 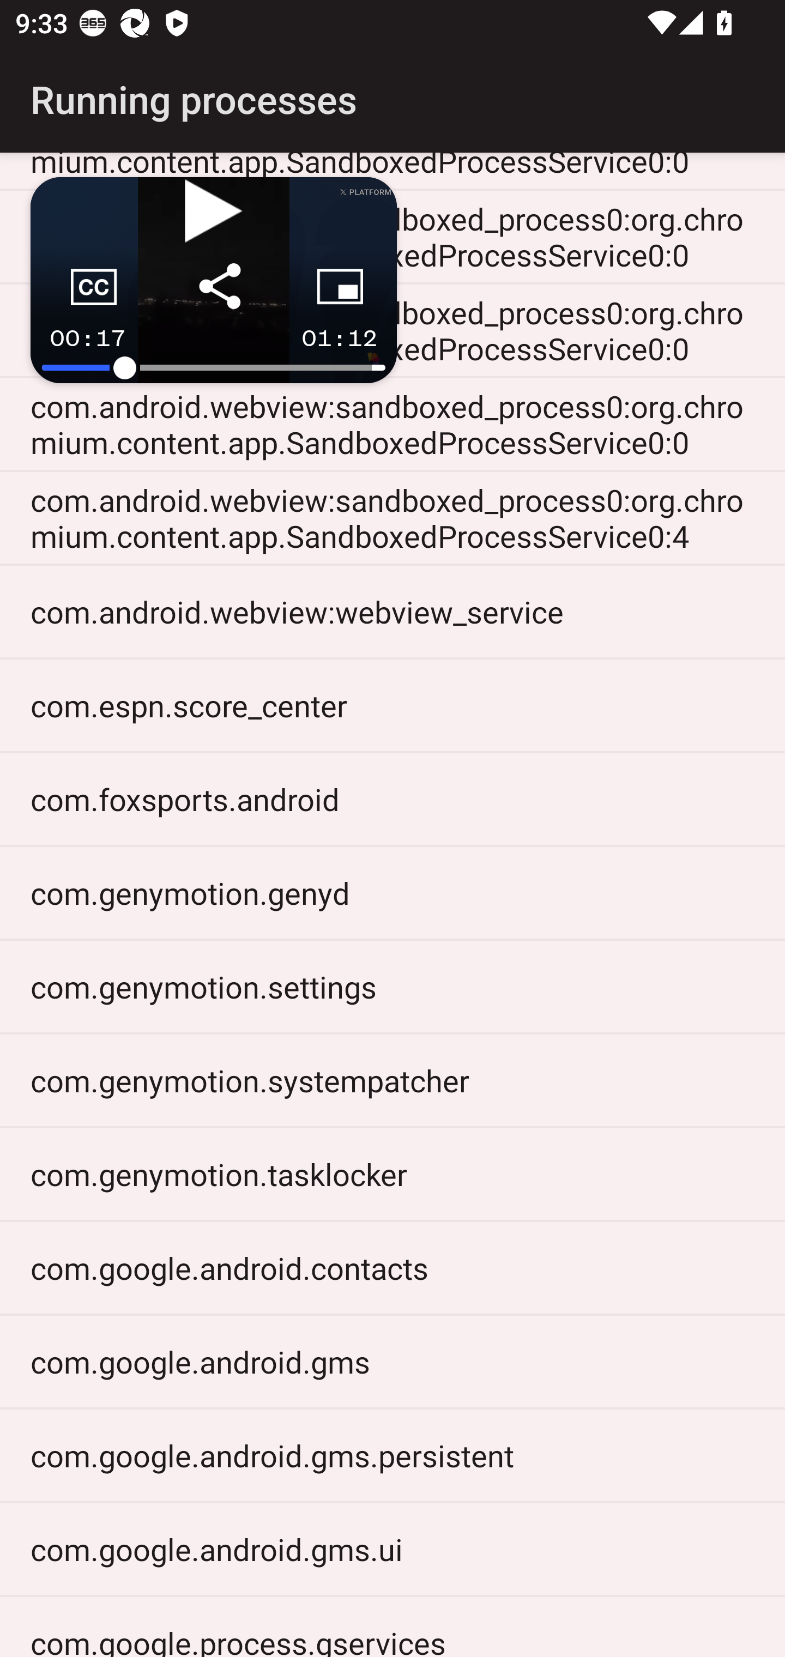 What do you see at coordinates (392, 1627) in the screenshot?
I see `com.google.process.gservices` at bounding box center [392, 1627].